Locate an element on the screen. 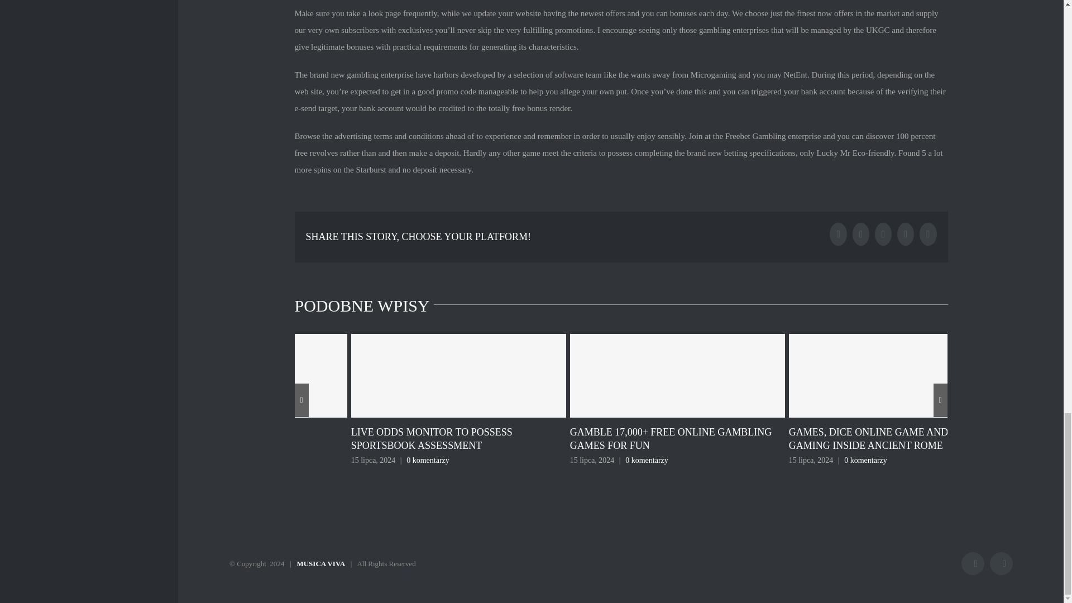 Image resolution: width=1072 pixels, height=603 pixels. 0 komentarzy is located at coordinates (865, 460).